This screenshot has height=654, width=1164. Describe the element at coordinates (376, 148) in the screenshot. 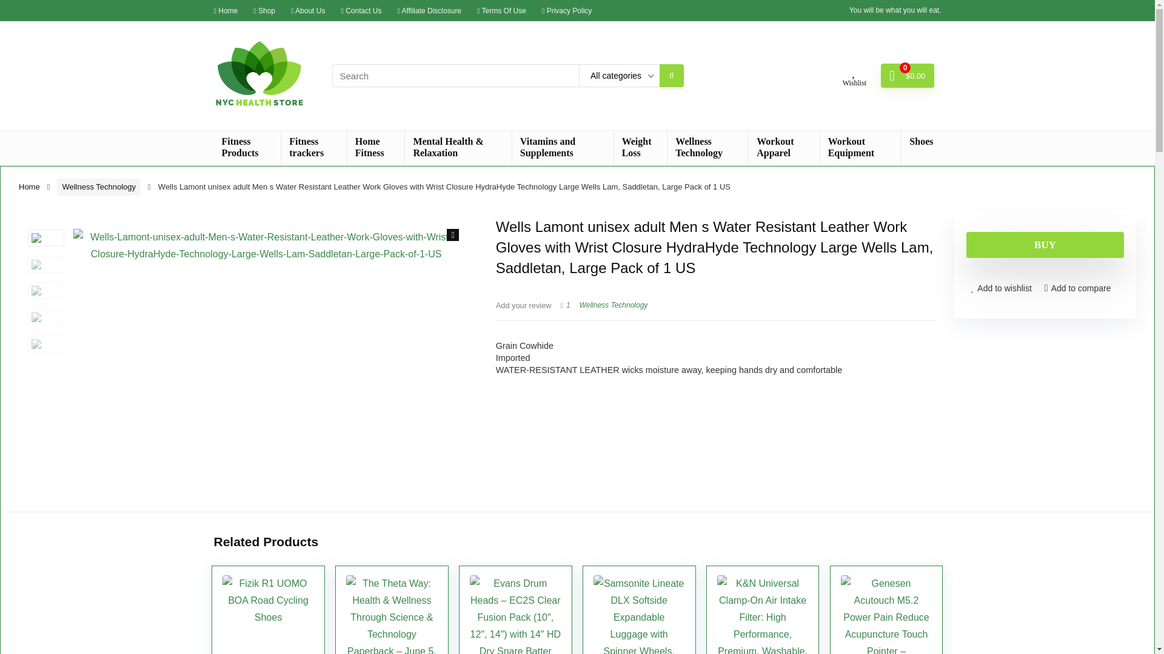

I see `Home Fitness` at that location.